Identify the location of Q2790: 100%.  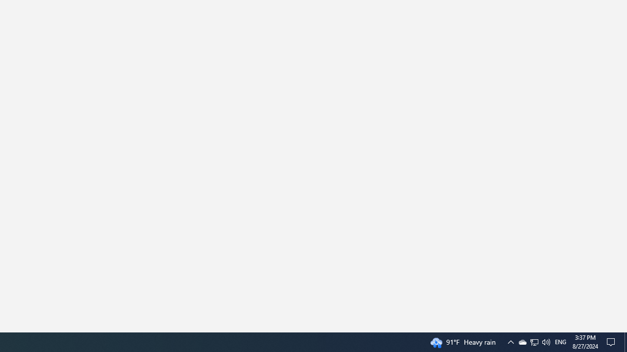
(522, 342).